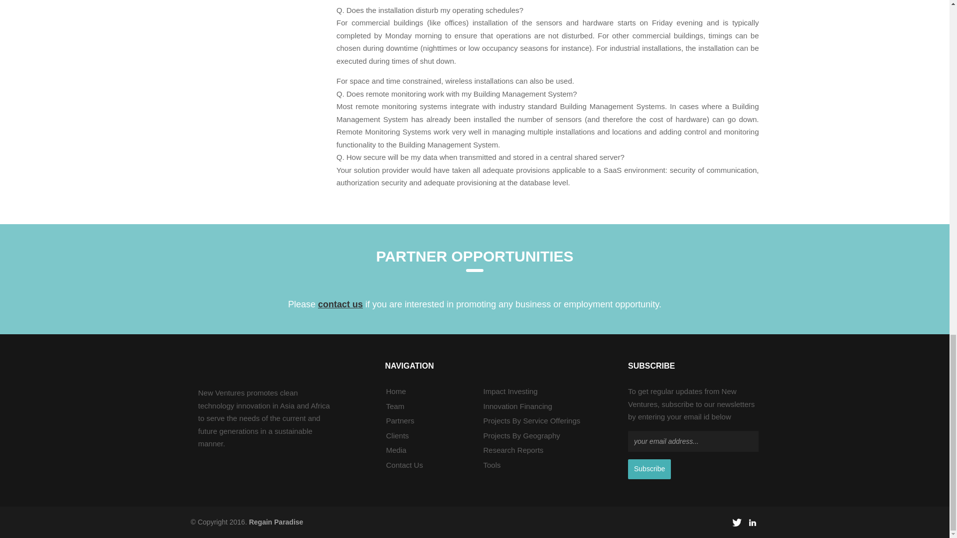 This screenshot has width=957, height=538. I want to click on social-twitter, so click(737, 522).